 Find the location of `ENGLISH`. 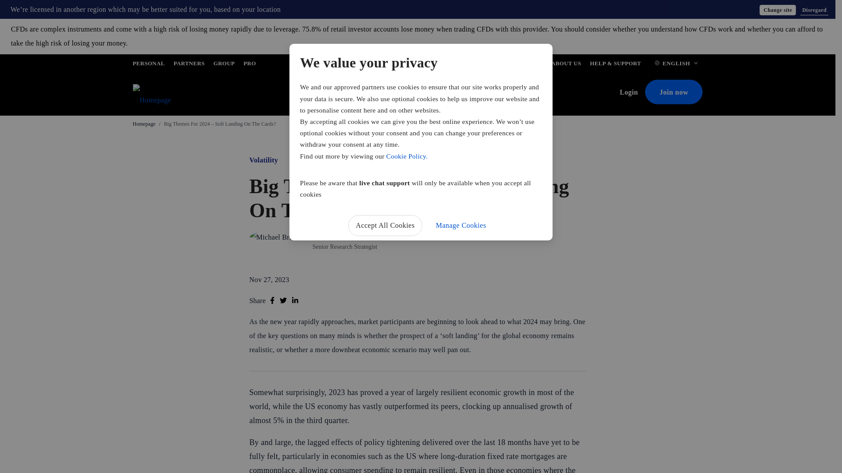

ENGLISH is located at coordinates (676, 65).